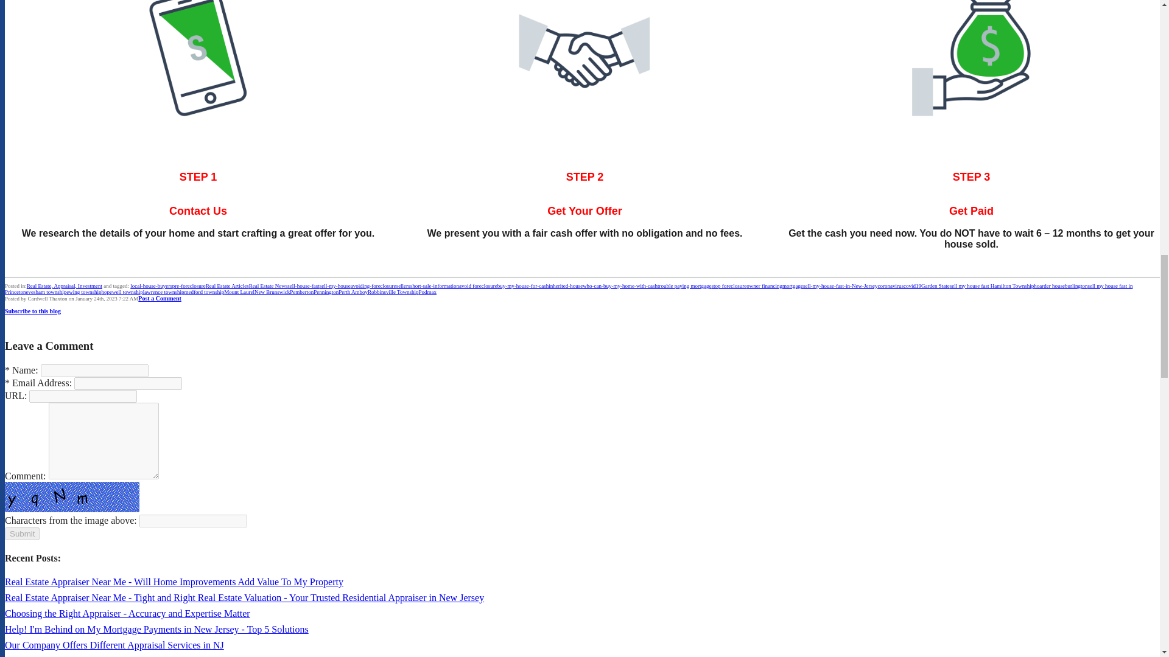 This screenshot has height=657, width=1169. I want to click on sell-my-house, so click(335, 286).